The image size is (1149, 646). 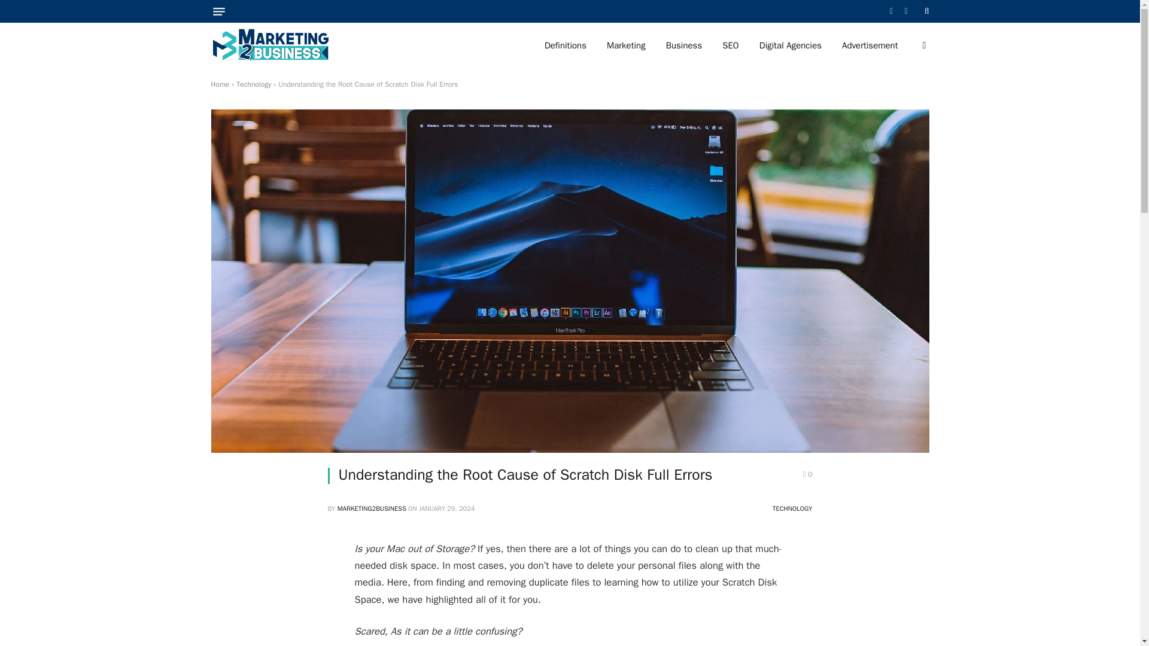 I want to click on Advertisement, so click(x=870, y=45).